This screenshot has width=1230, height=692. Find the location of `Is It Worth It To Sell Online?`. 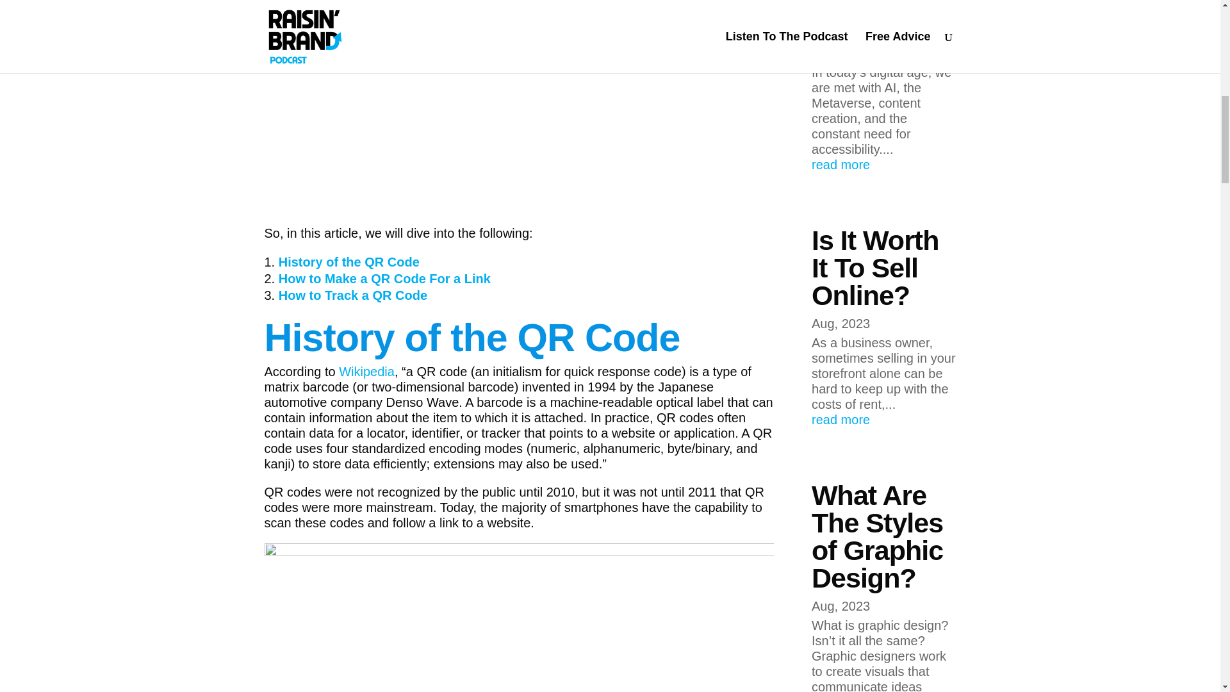

Is It Worth It To Sell Online? is located at coordinates (875, 268).